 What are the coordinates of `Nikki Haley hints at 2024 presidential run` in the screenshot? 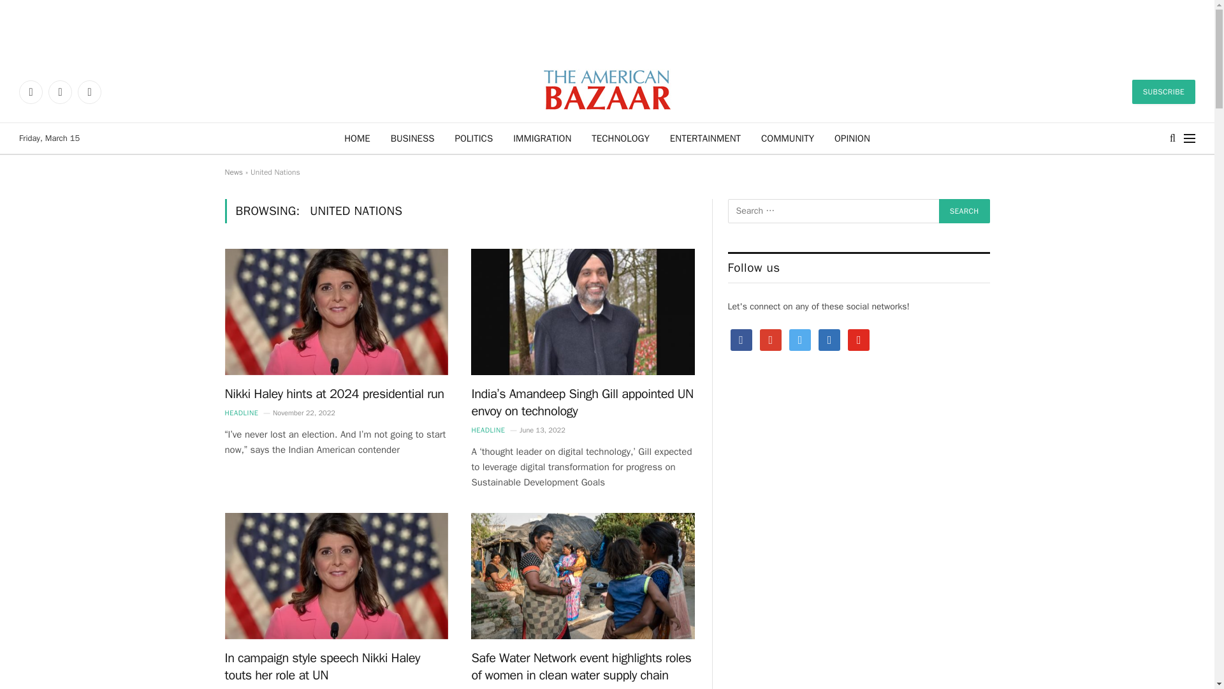 It's located at (335, 393).